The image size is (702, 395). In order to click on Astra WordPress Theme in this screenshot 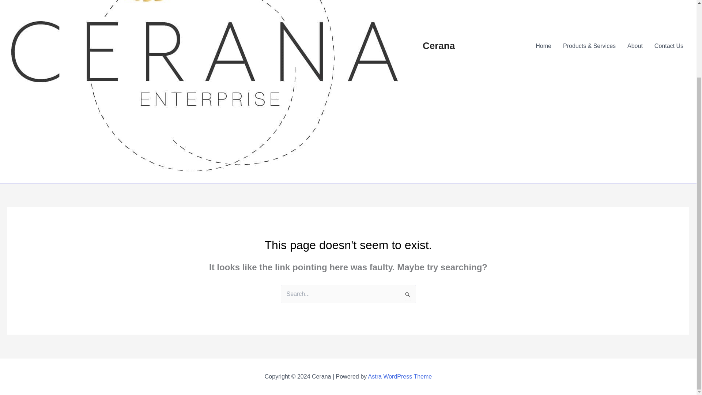, I will do `click(400, 376)`.